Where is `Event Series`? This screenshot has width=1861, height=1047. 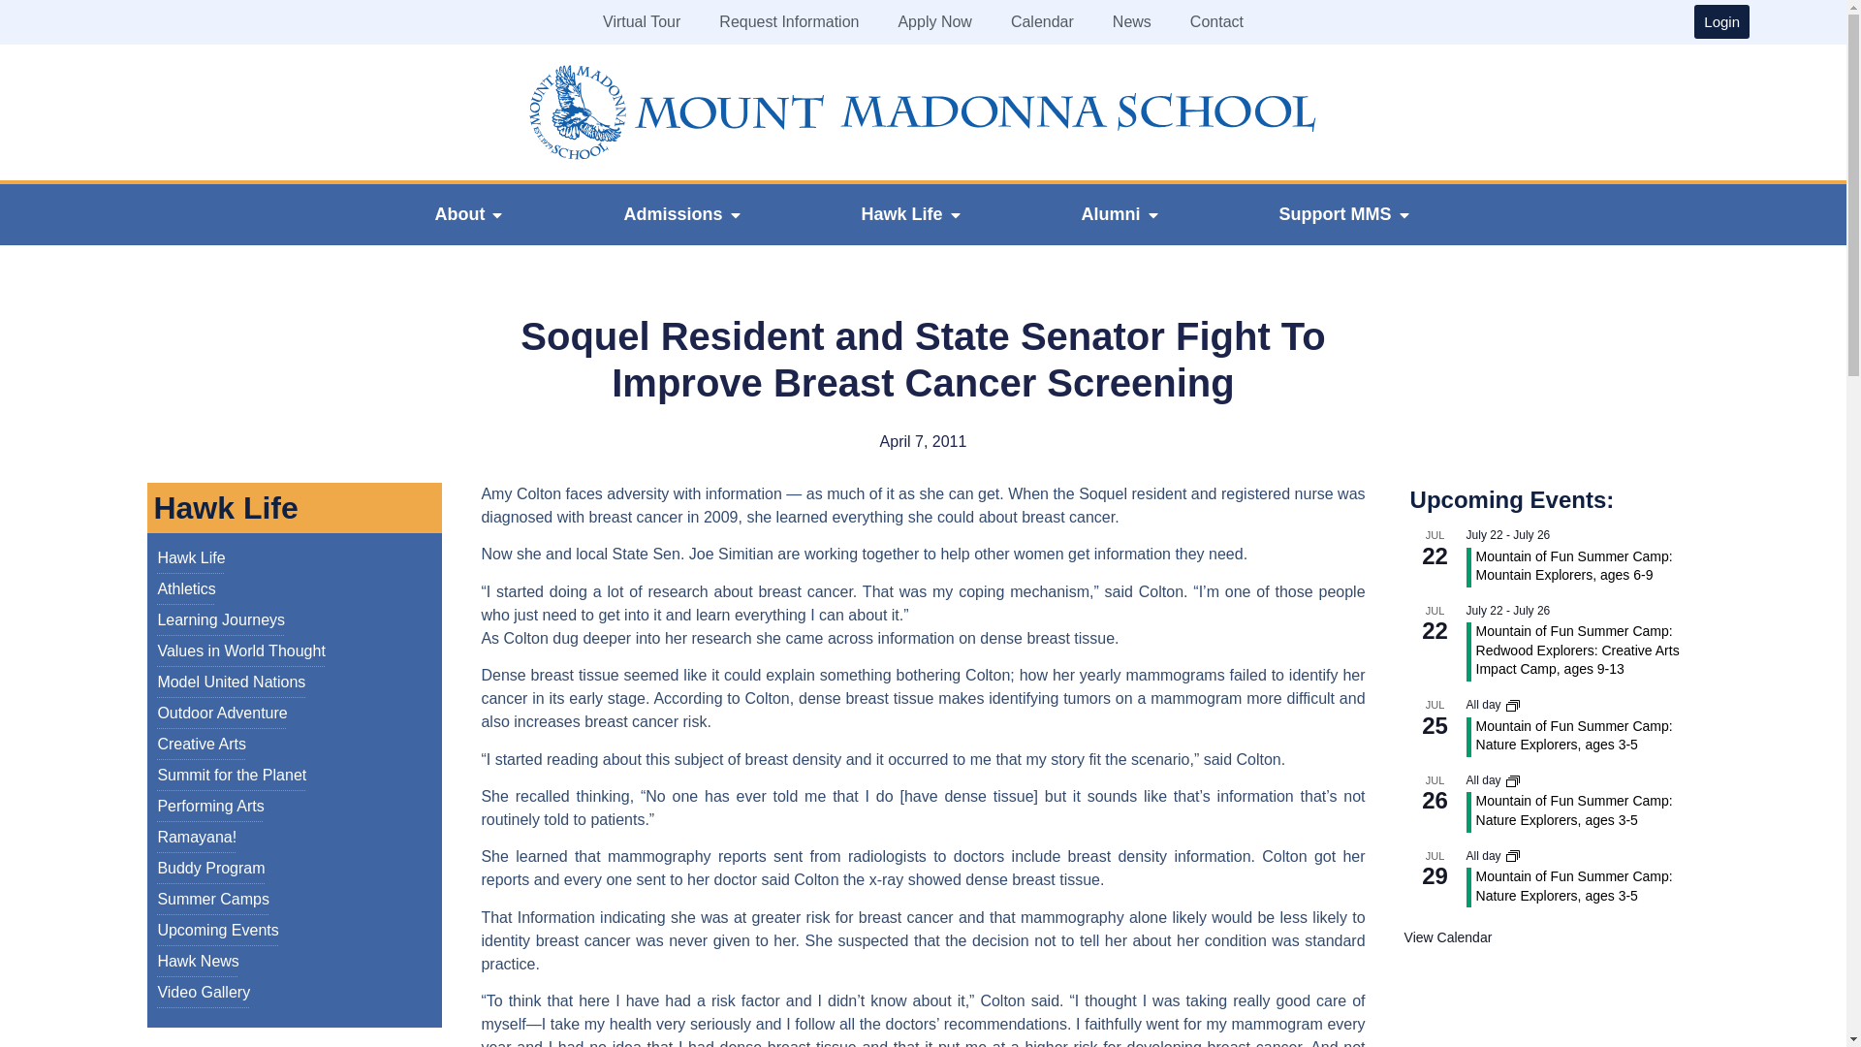
Event Series is located at coordinates (1512, 855).